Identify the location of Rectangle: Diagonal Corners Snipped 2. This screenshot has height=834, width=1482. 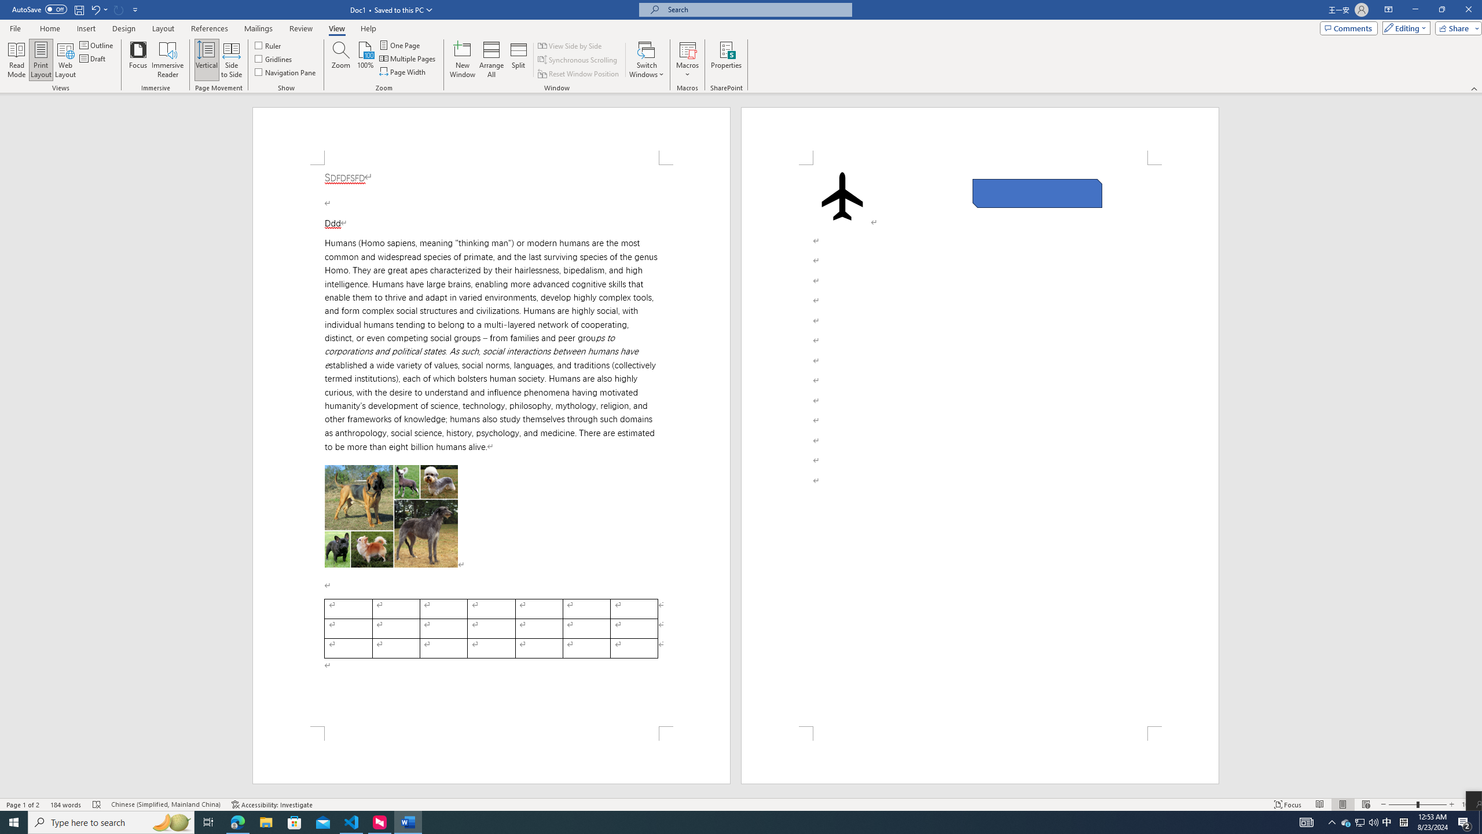
(1037, 193).